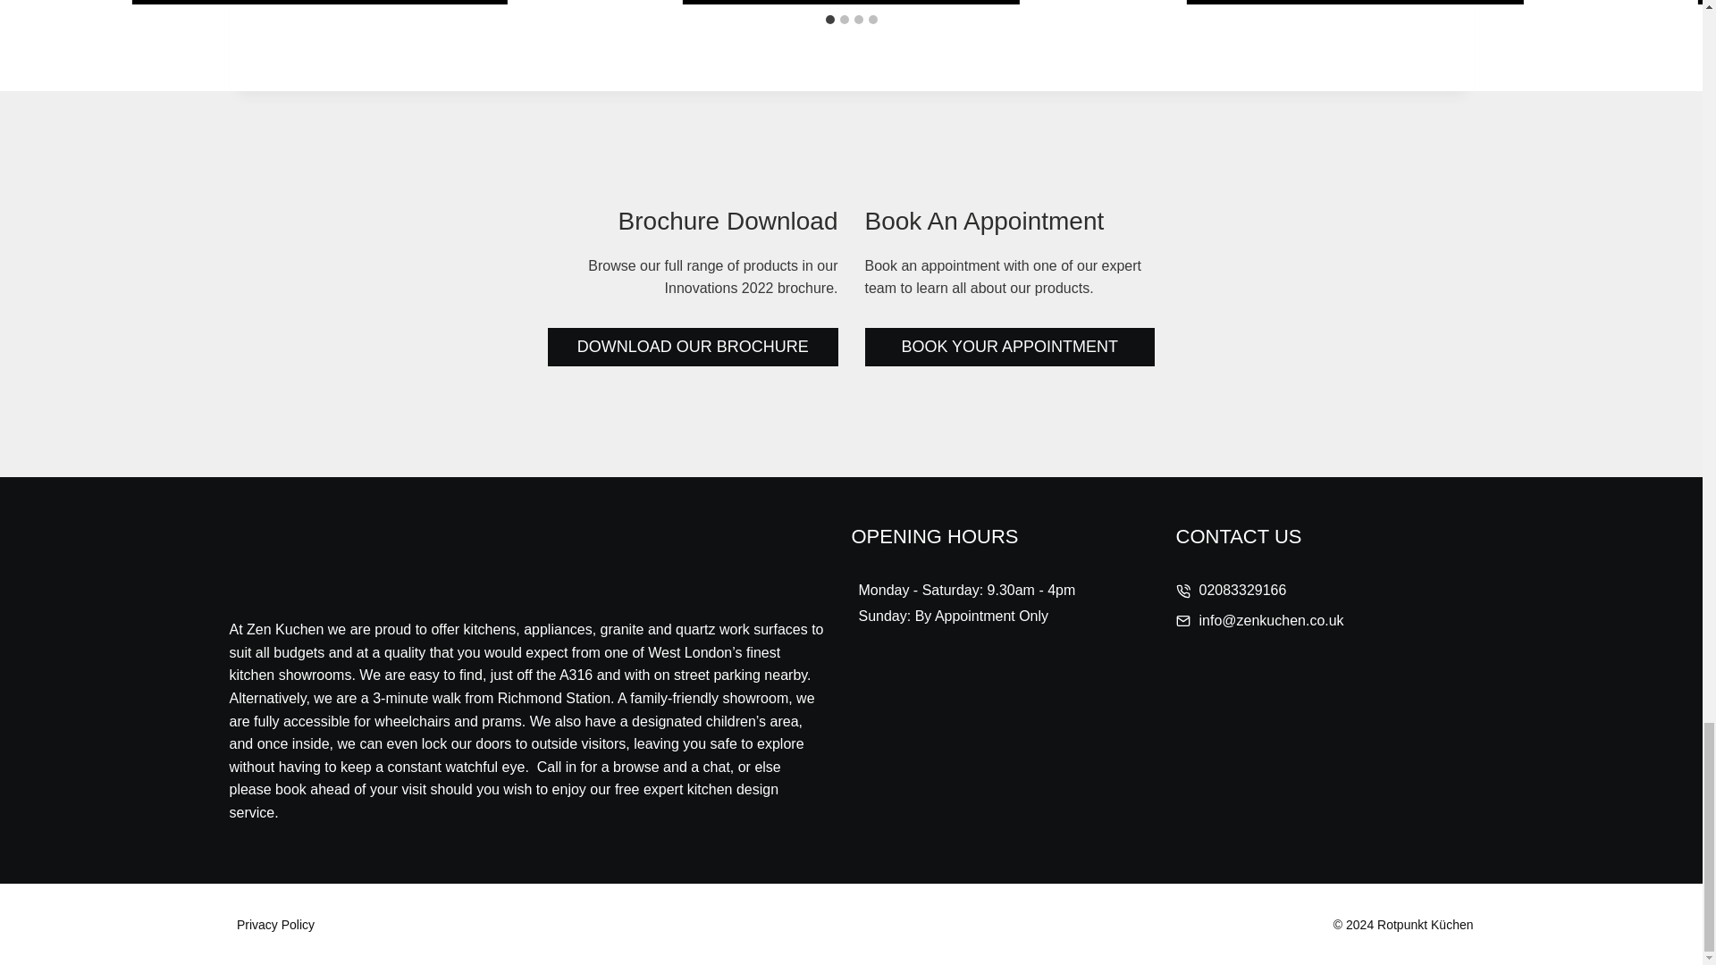 This screenshot has height=965, width=1716. Describe the element at coordinates (693, 347) in the screenshot. I see `DOWNLOAD OUR BROCHURE` at that location.